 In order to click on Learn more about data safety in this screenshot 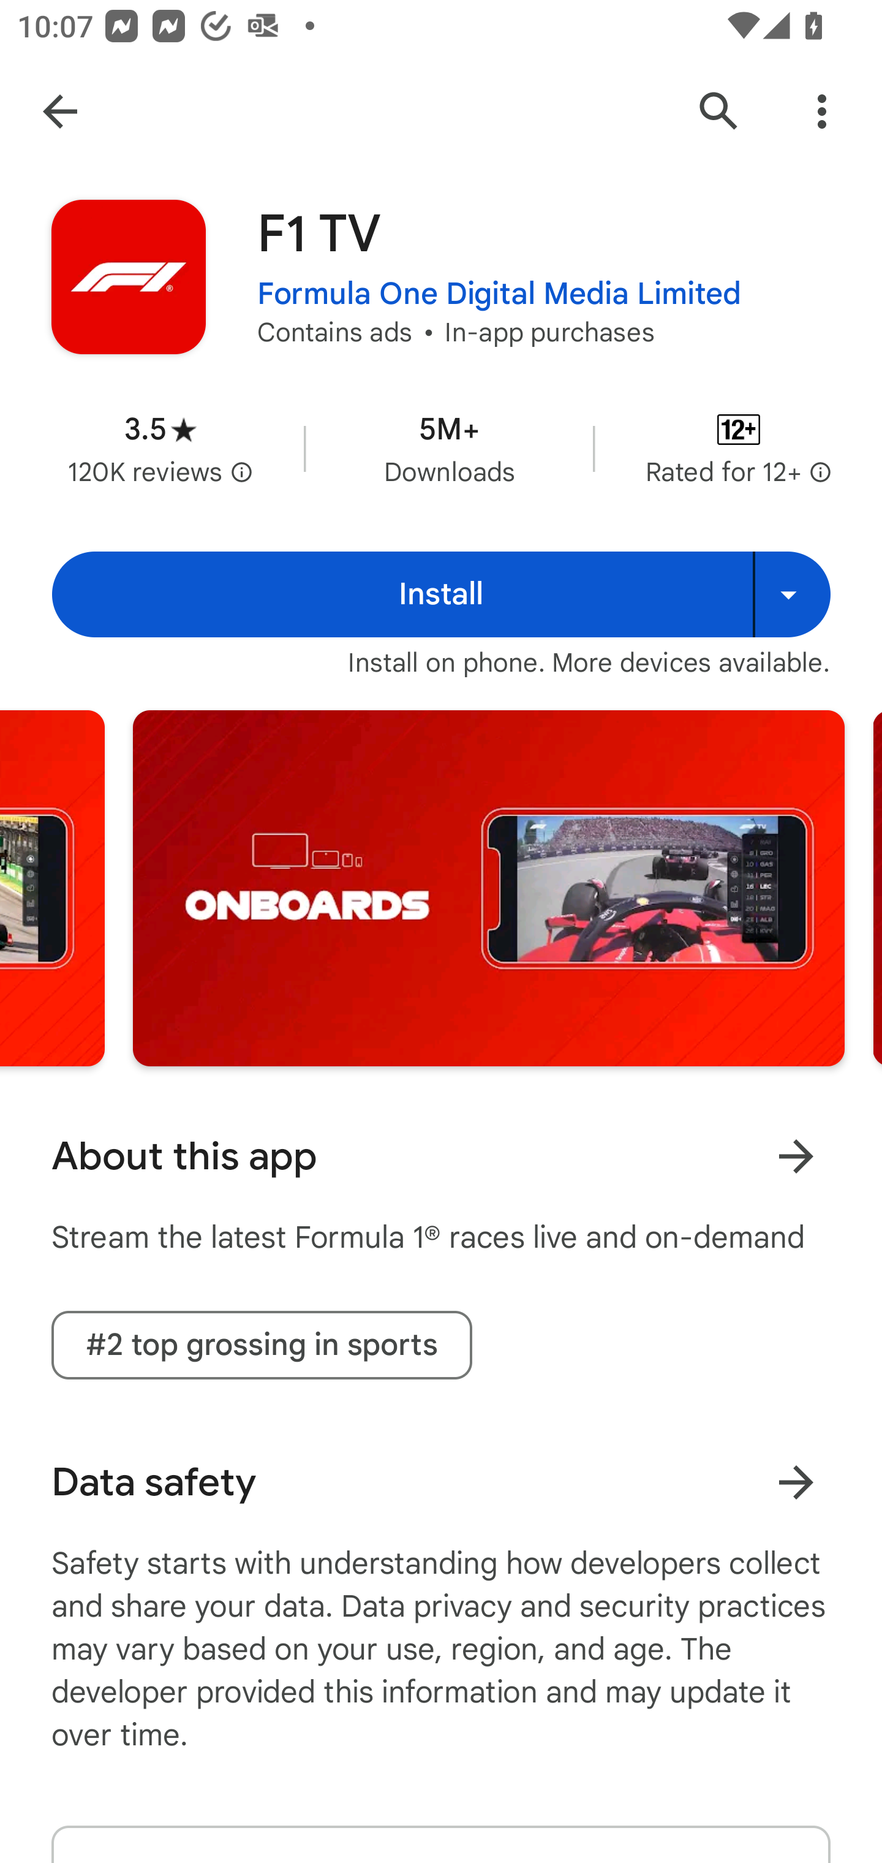, I will do `click(796, 1482)`.